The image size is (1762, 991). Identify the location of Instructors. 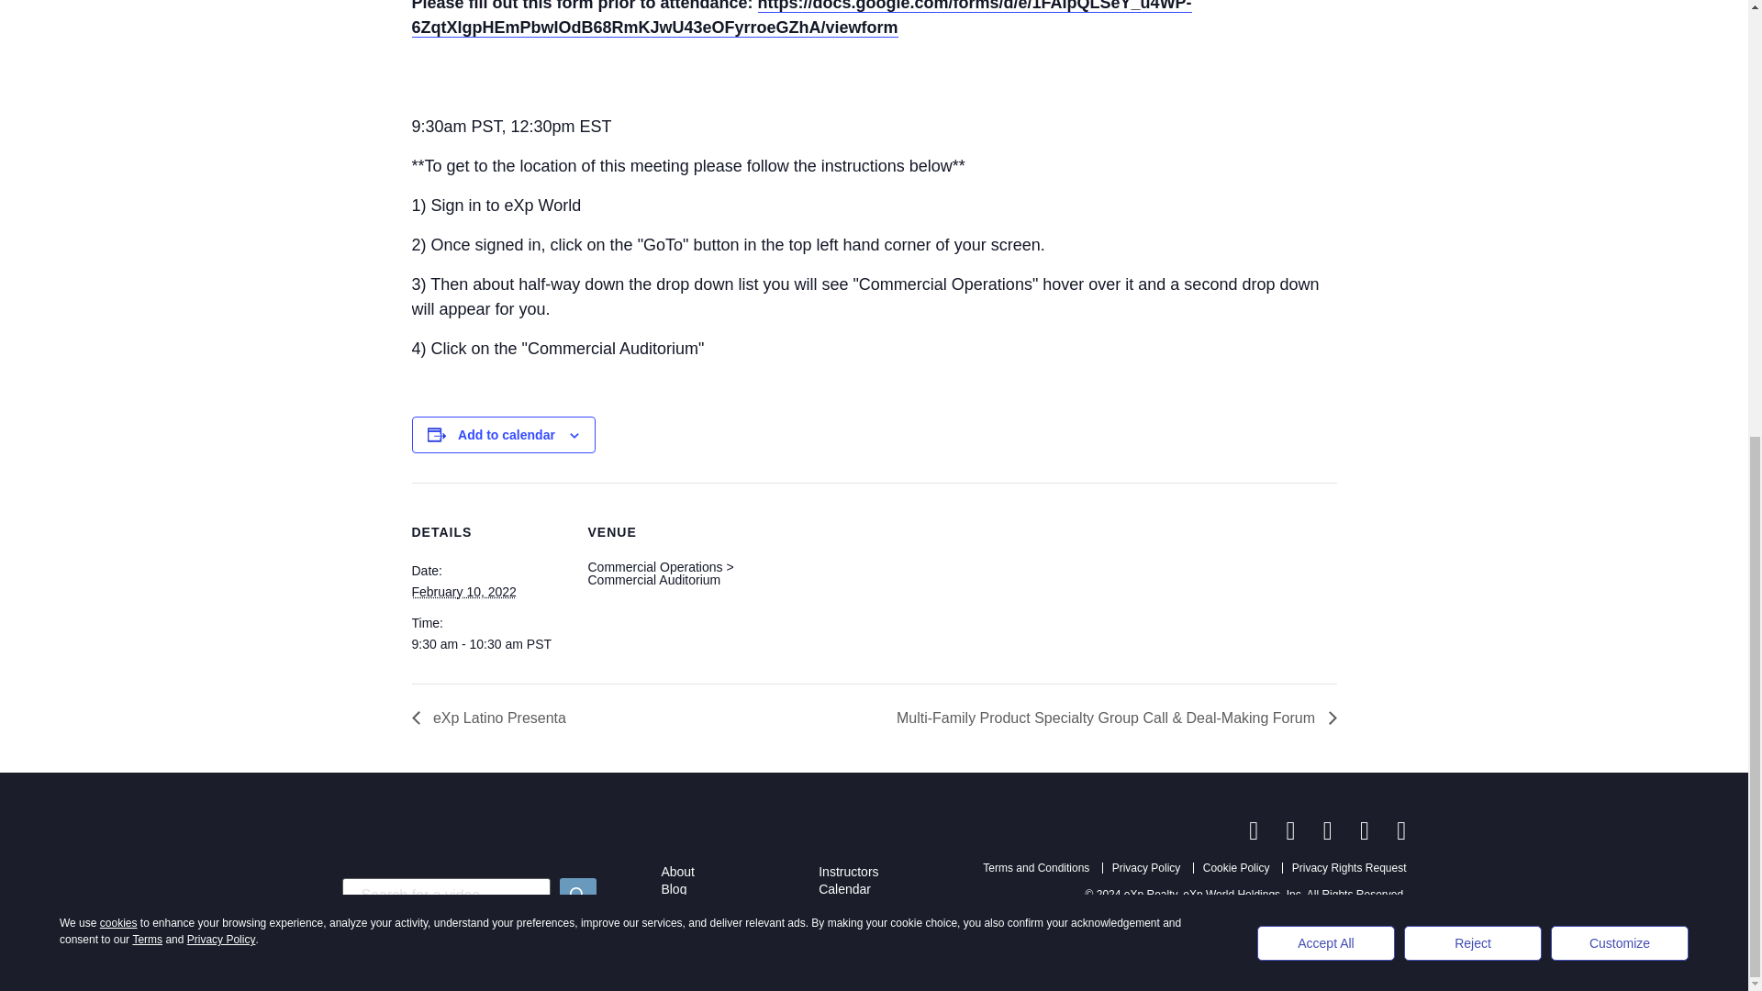
(848, 871).